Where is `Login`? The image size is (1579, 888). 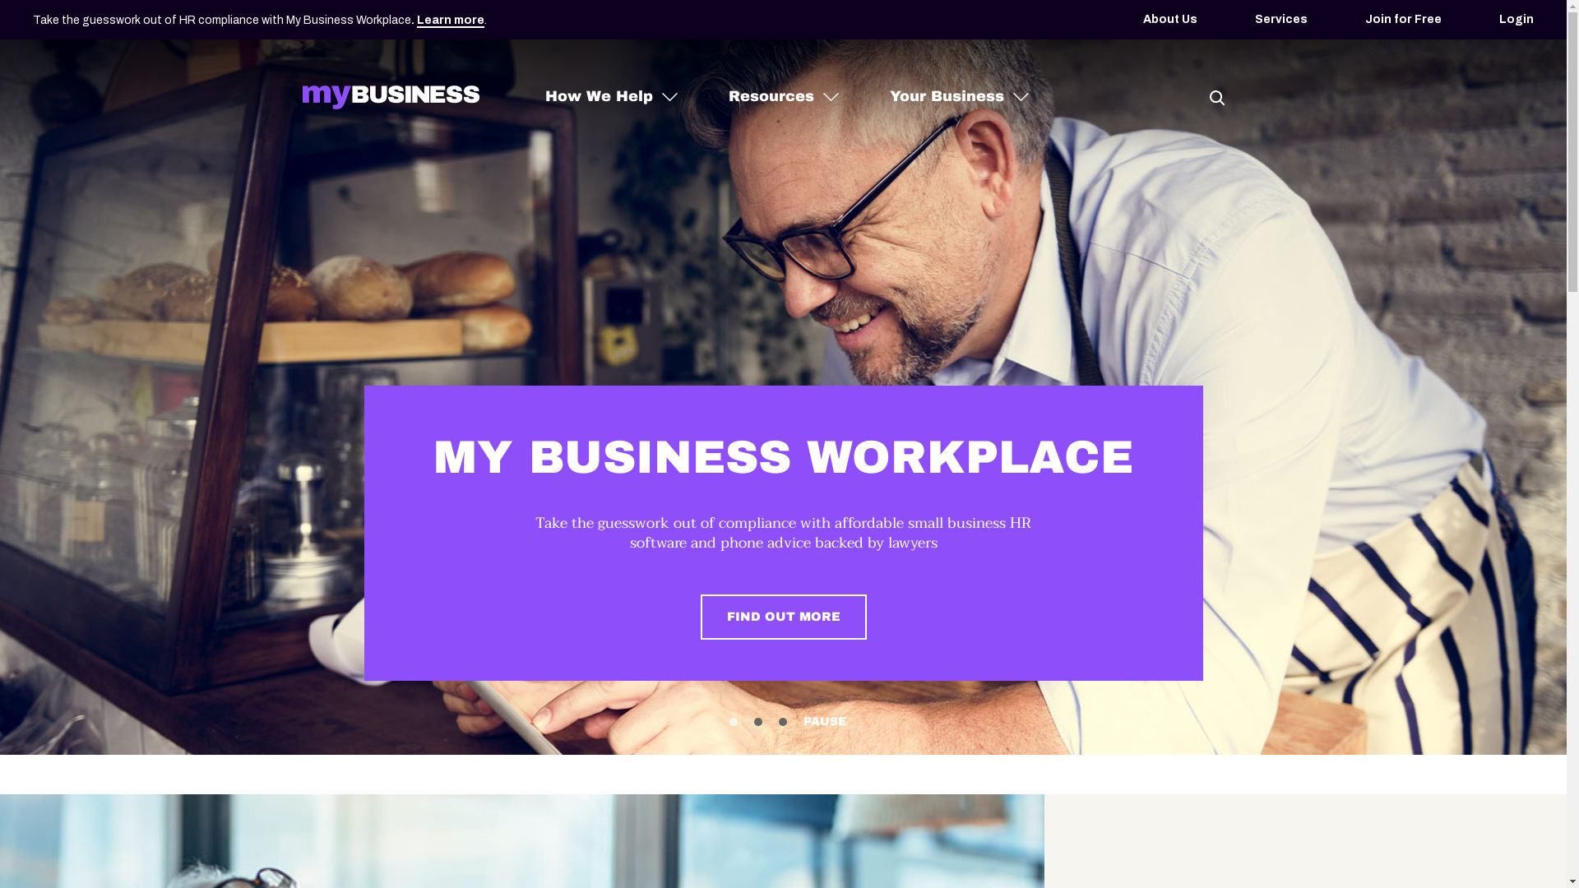 Login is located at coordinates (1516, 20).